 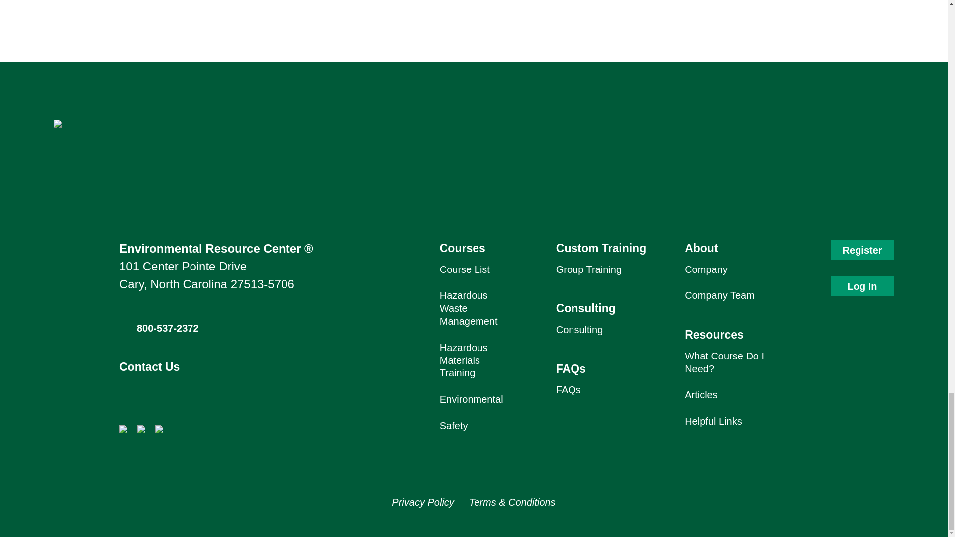 I want to click on Group Training, so click(x=588, y=269).